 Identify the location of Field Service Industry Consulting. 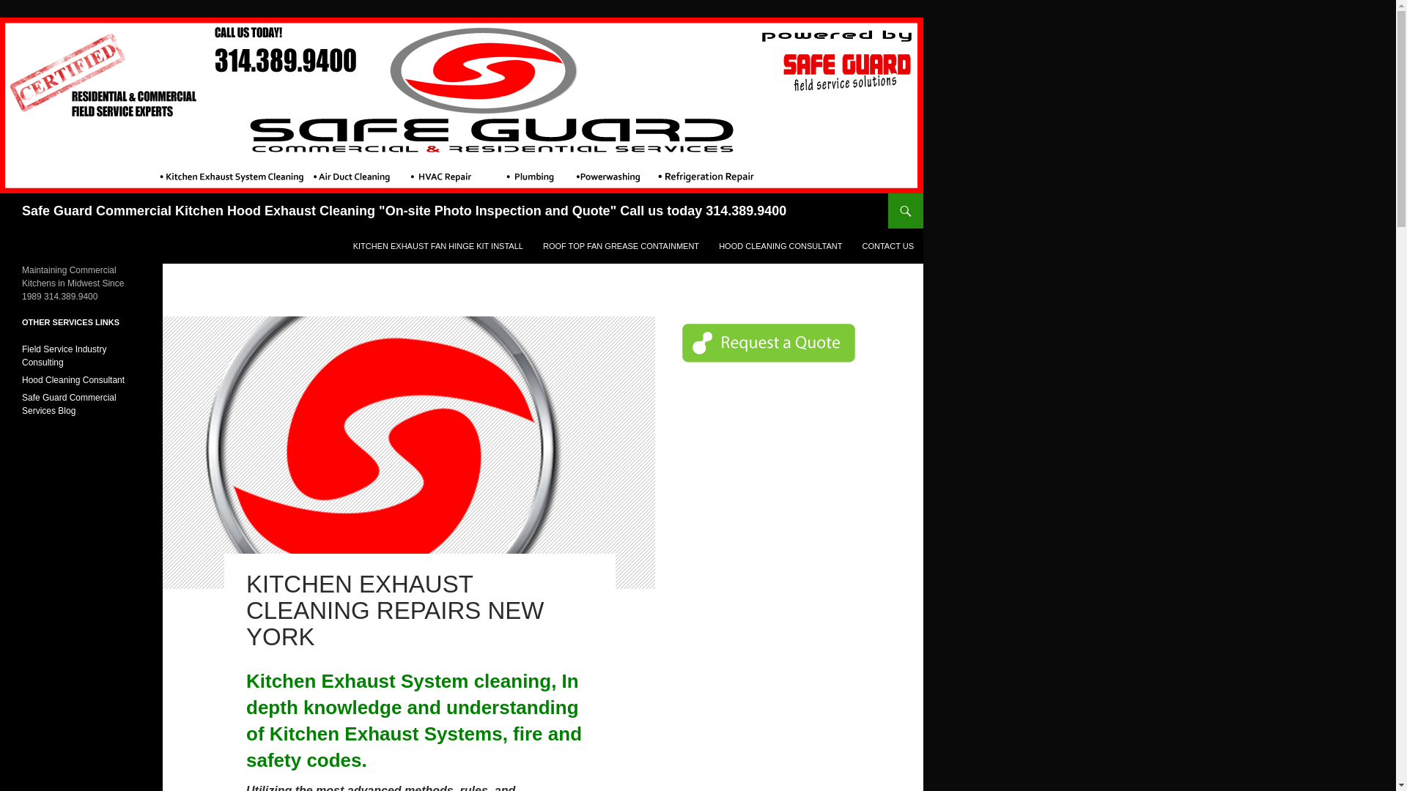
(64, 356).